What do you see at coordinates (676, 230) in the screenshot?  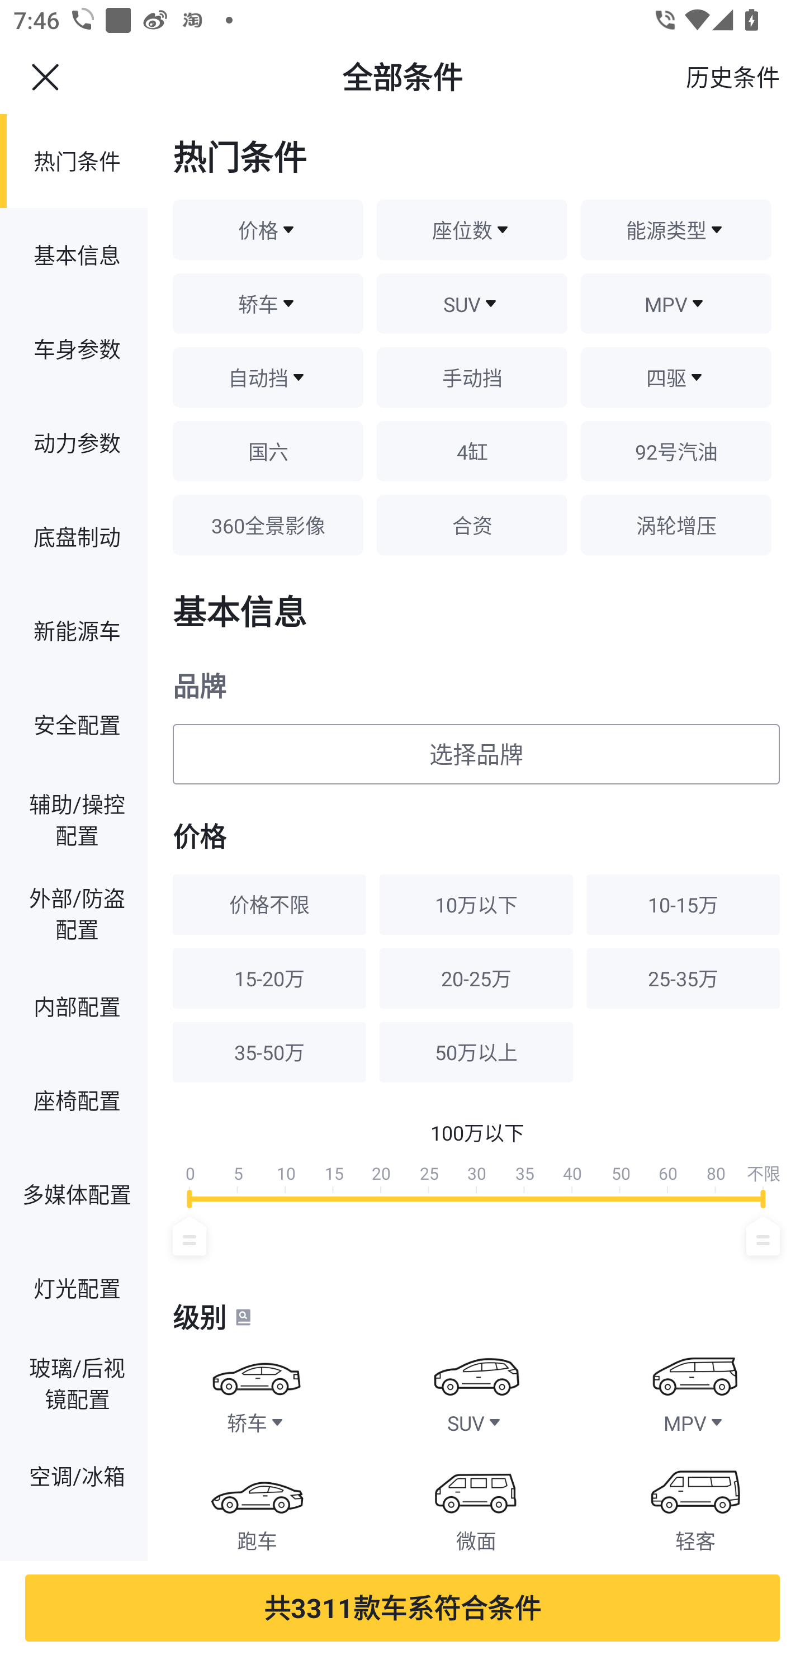 I see `能源类型` at bounding box center [676, 230].